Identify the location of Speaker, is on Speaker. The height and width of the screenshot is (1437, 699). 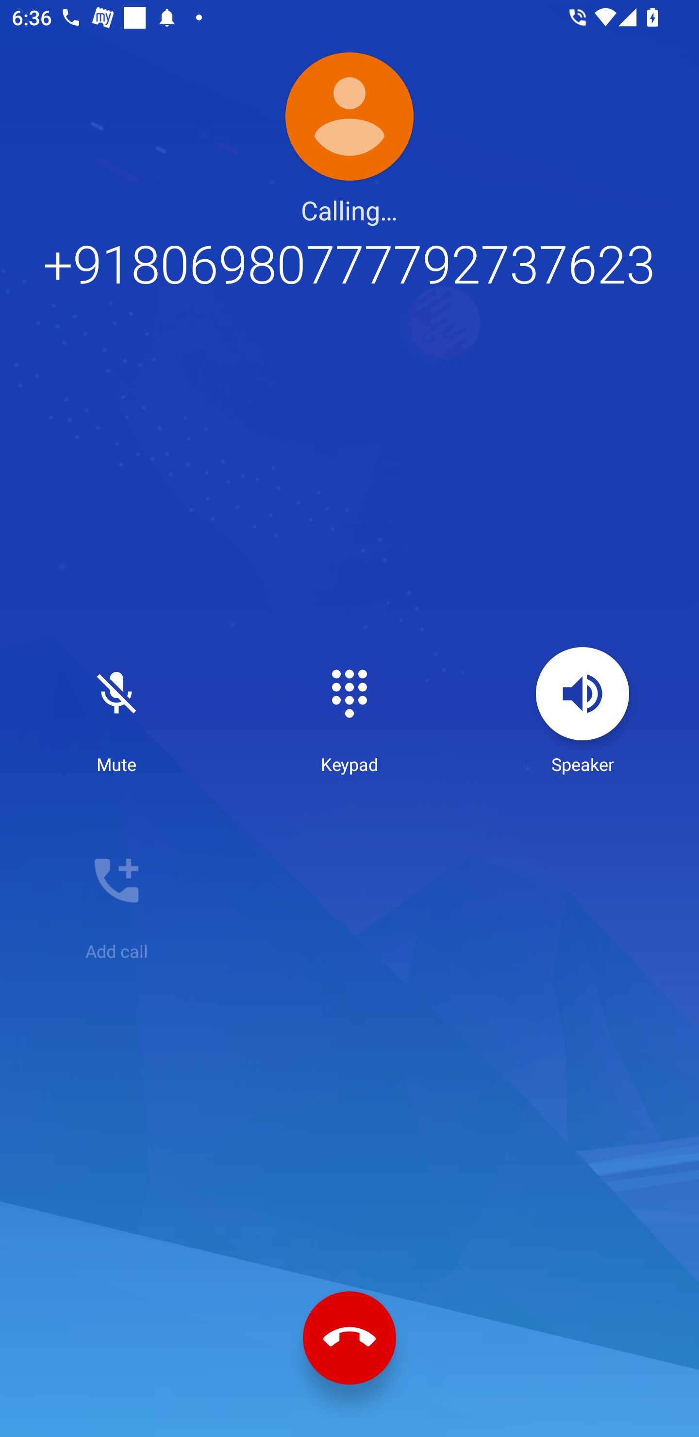
(582, 711).